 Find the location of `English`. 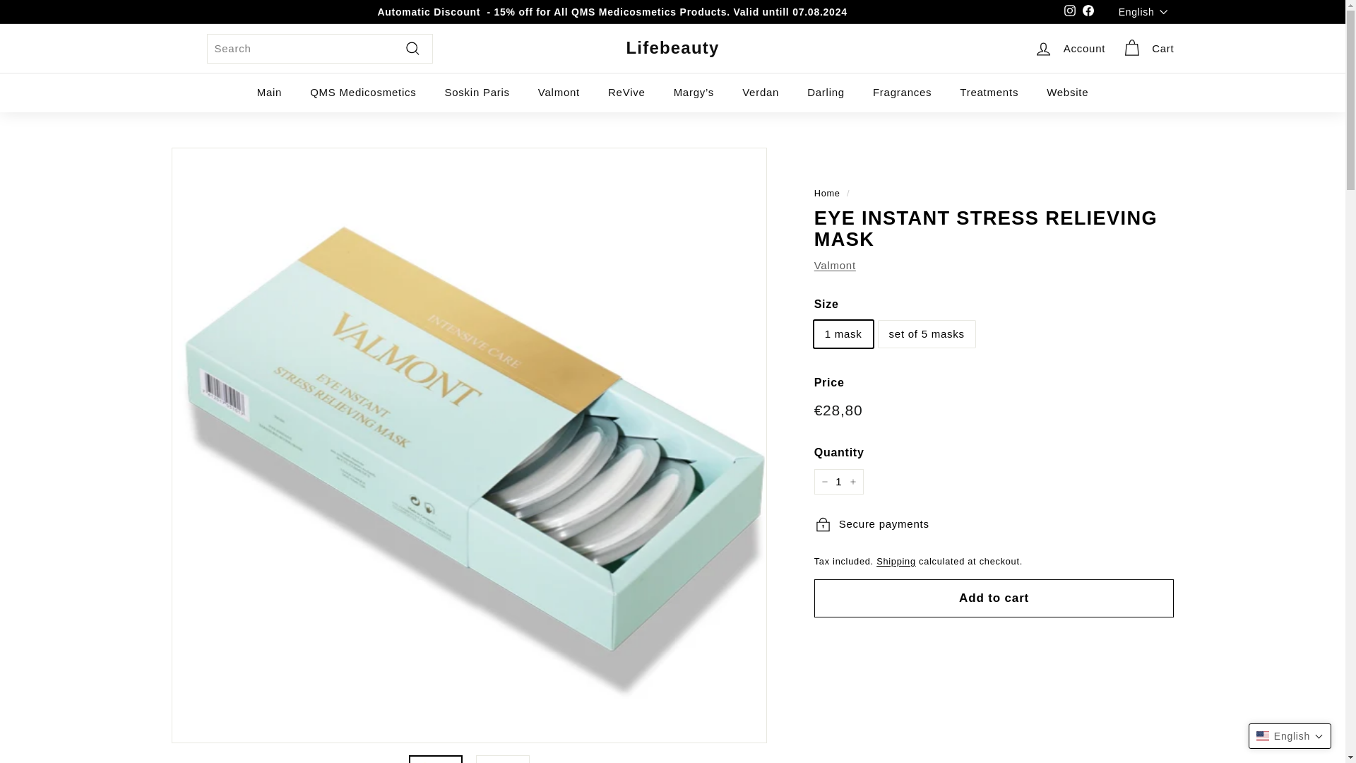

English is located at coordinates (1146, 11).